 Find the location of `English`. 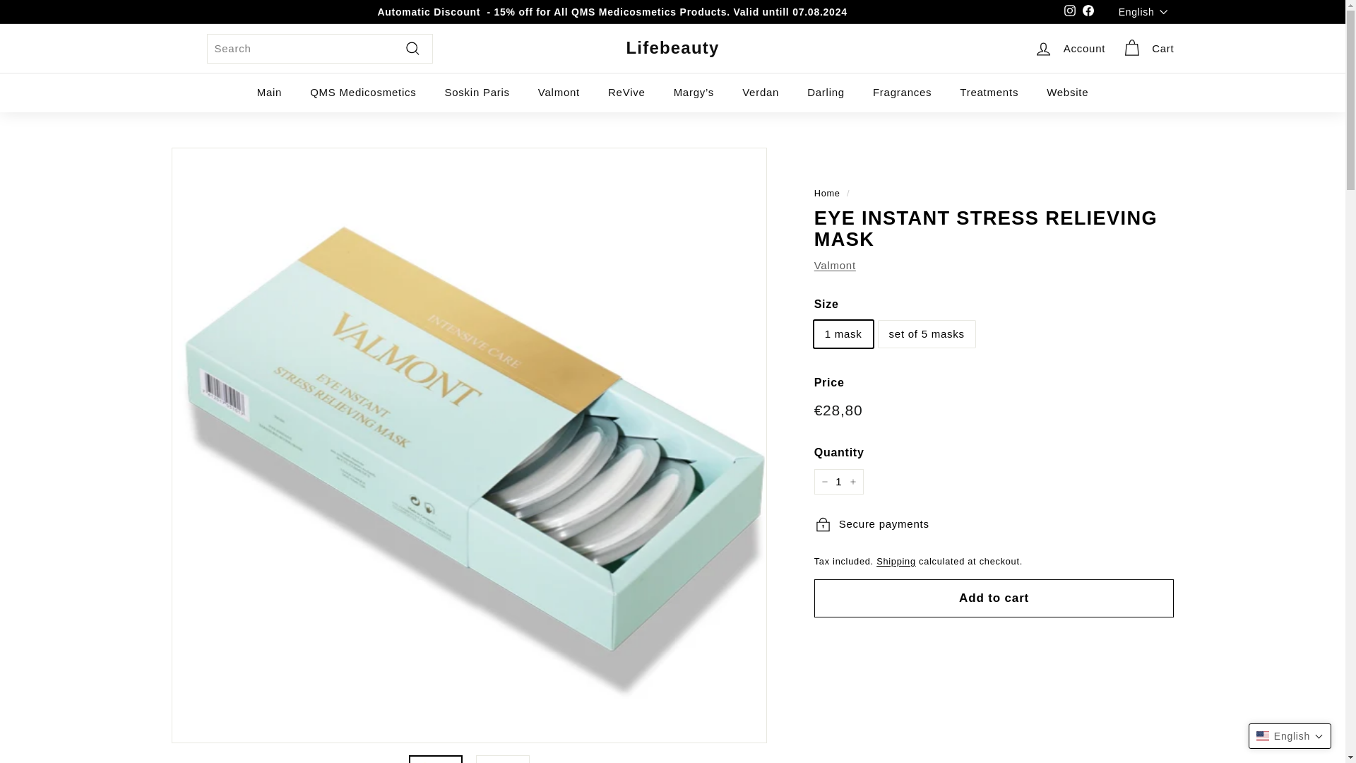

English is located at coordinates (1146, 11).